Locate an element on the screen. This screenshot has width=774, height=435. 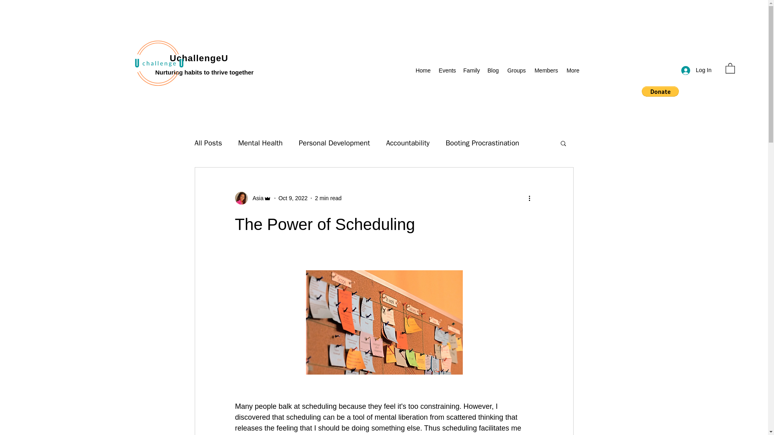
Asia  is located at coordinates (255, 198).